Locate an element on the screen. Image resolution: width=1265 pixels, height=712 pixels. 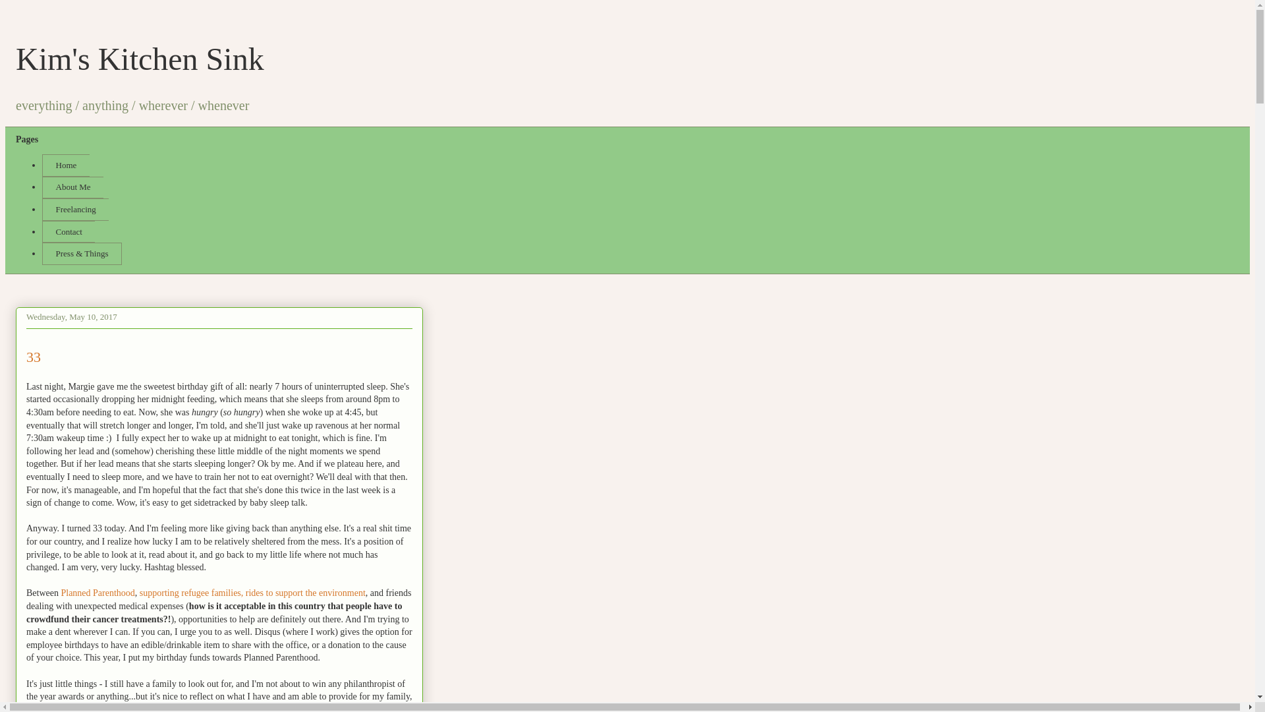
supporting refugee families, is located at coordinates (191, 593).